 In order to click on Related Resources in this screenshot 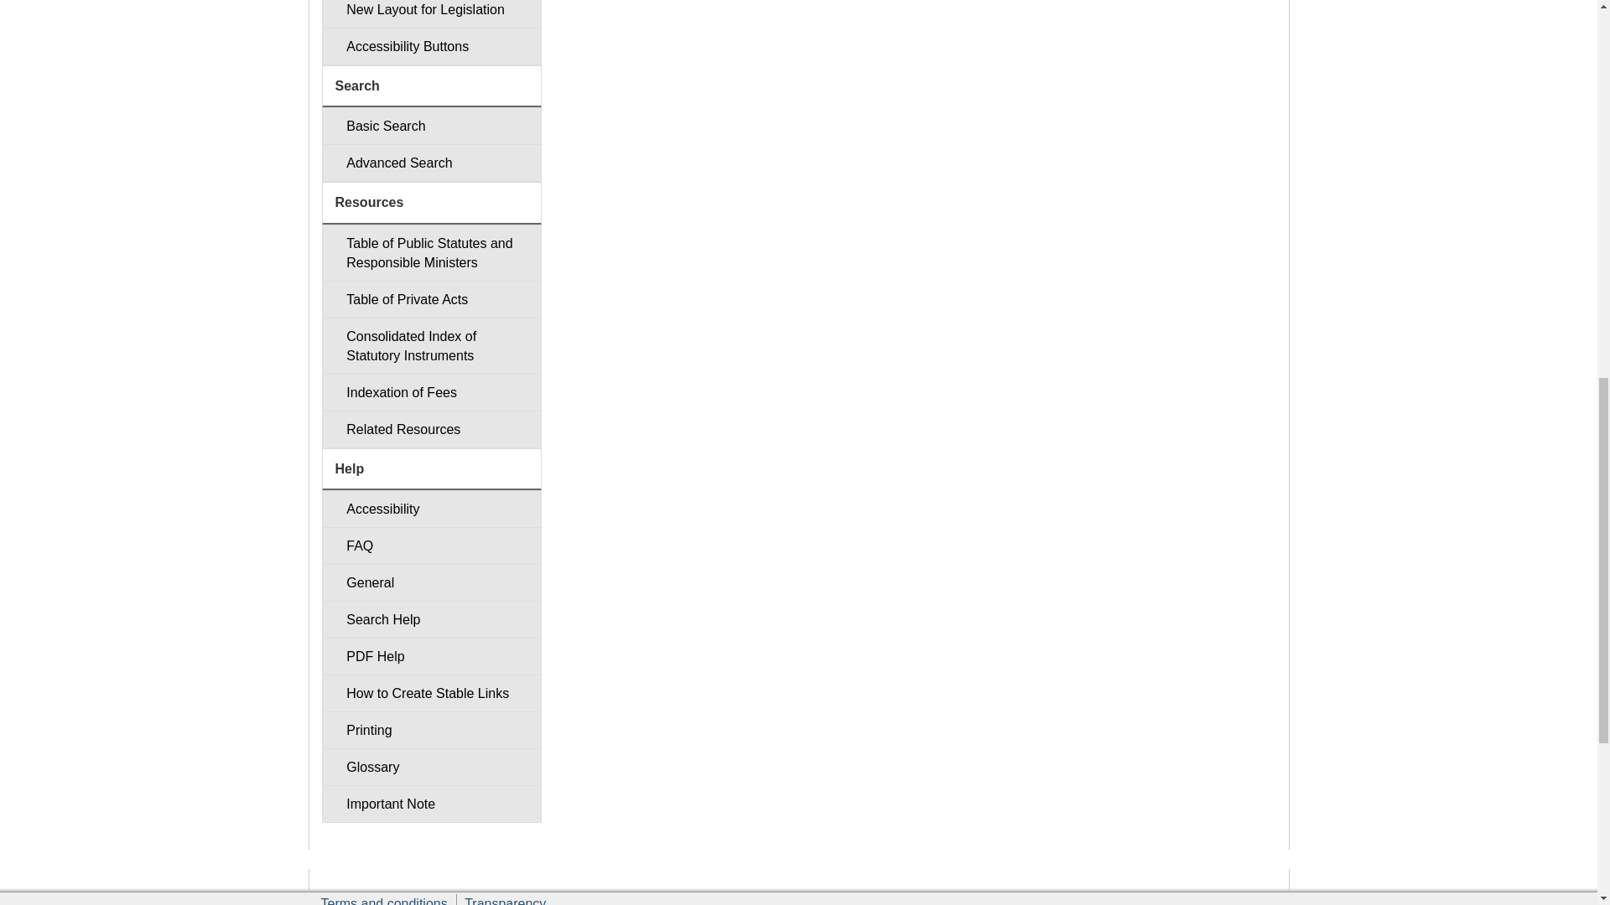, I will do `click(431, 429)`.